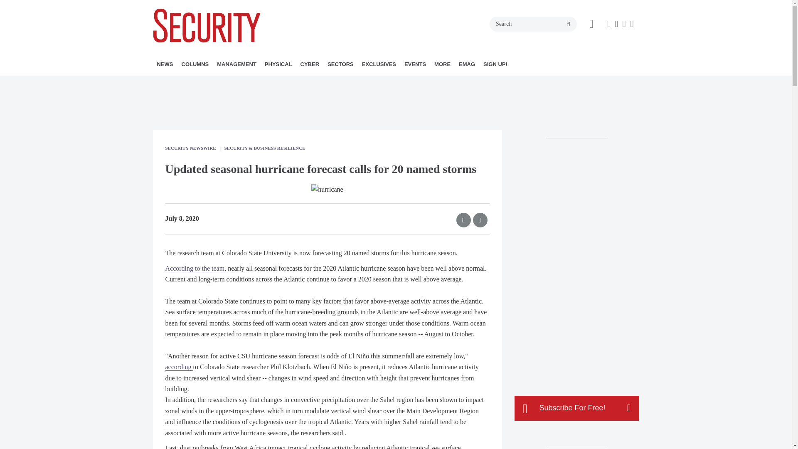 This screenshot has height=449, width=798. Describe the element at coordinates (242, 82) in the screenshot. I see `LEADER TO LEADER` at that location.